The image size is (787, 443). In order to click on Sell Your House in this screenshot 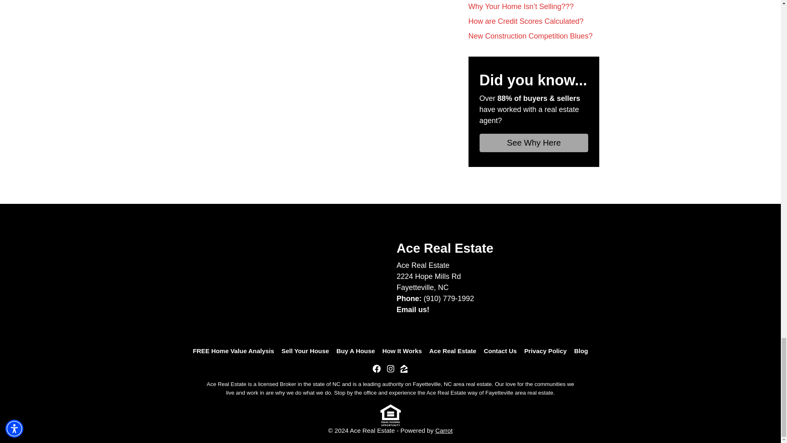, I will do `click(305, 351)`.